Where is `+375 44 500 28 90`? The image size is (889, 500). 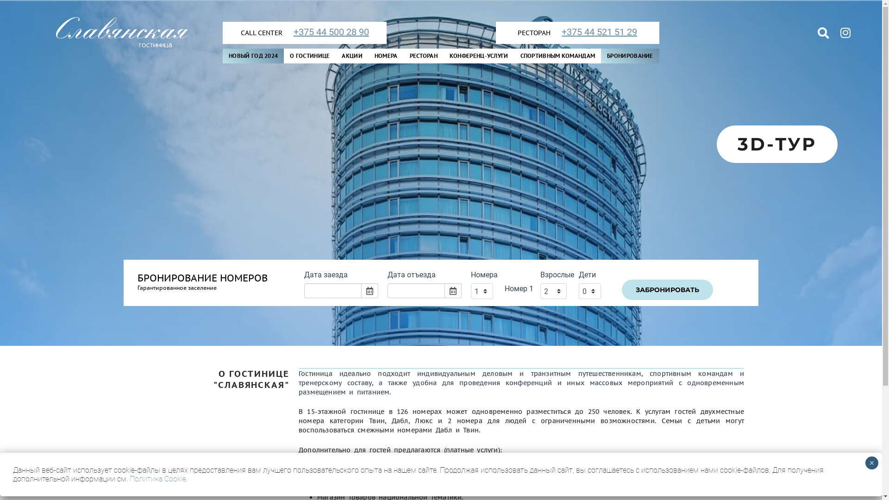
+375 44 500 28 90 is located at coordinates (327, 32).